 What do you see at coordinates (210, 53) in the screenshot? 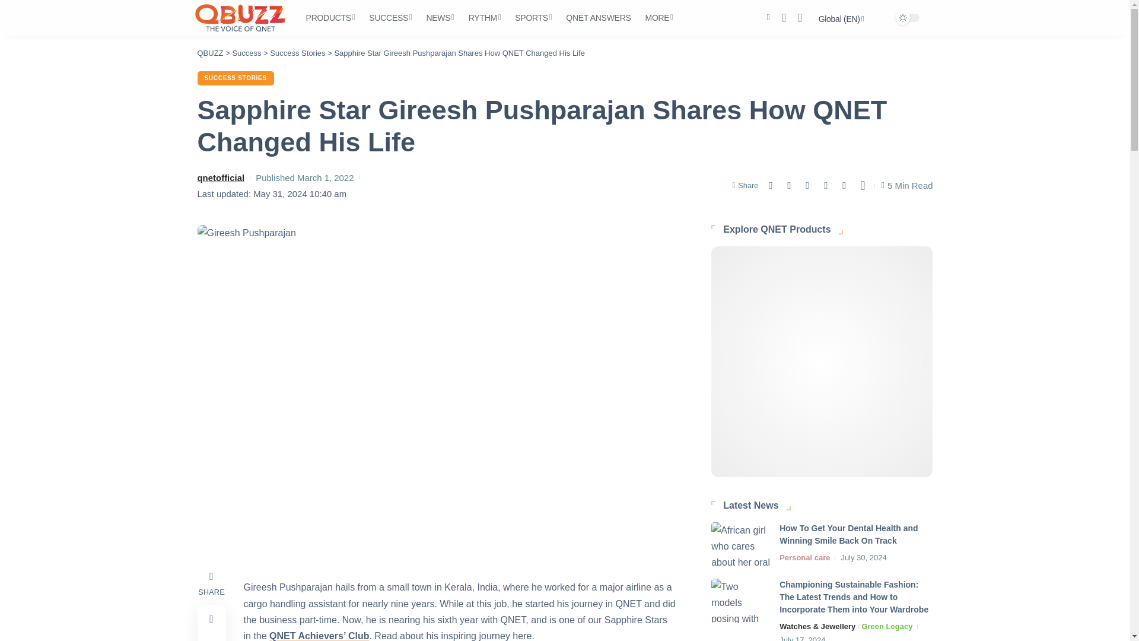
I see `Go to QBUZZ.` at bounding box center [210, 53].